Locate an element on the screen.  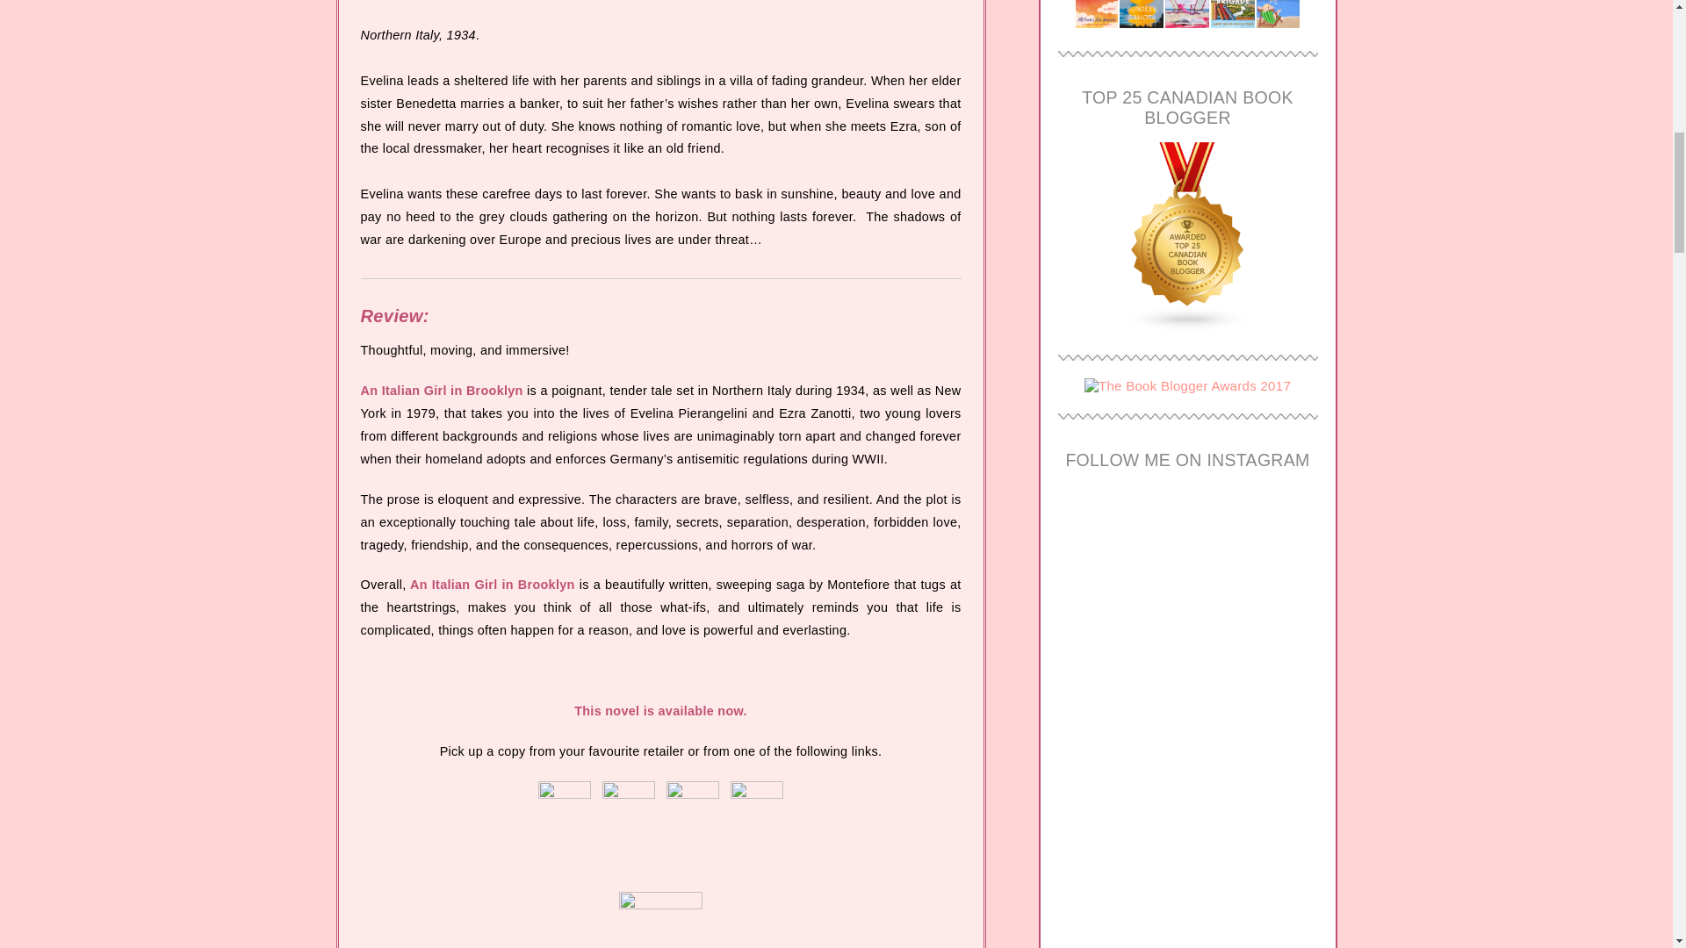
goodreads-badge-add-plus-71eae69ca0307d077df66a58ec068898 is located at coordinates (660, 905).